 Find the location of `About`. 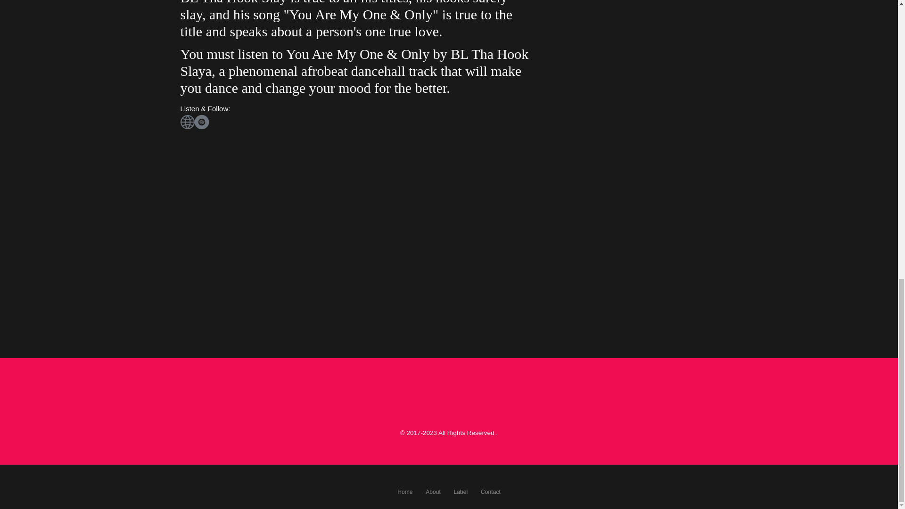

About is located at coordinates (433, 492).